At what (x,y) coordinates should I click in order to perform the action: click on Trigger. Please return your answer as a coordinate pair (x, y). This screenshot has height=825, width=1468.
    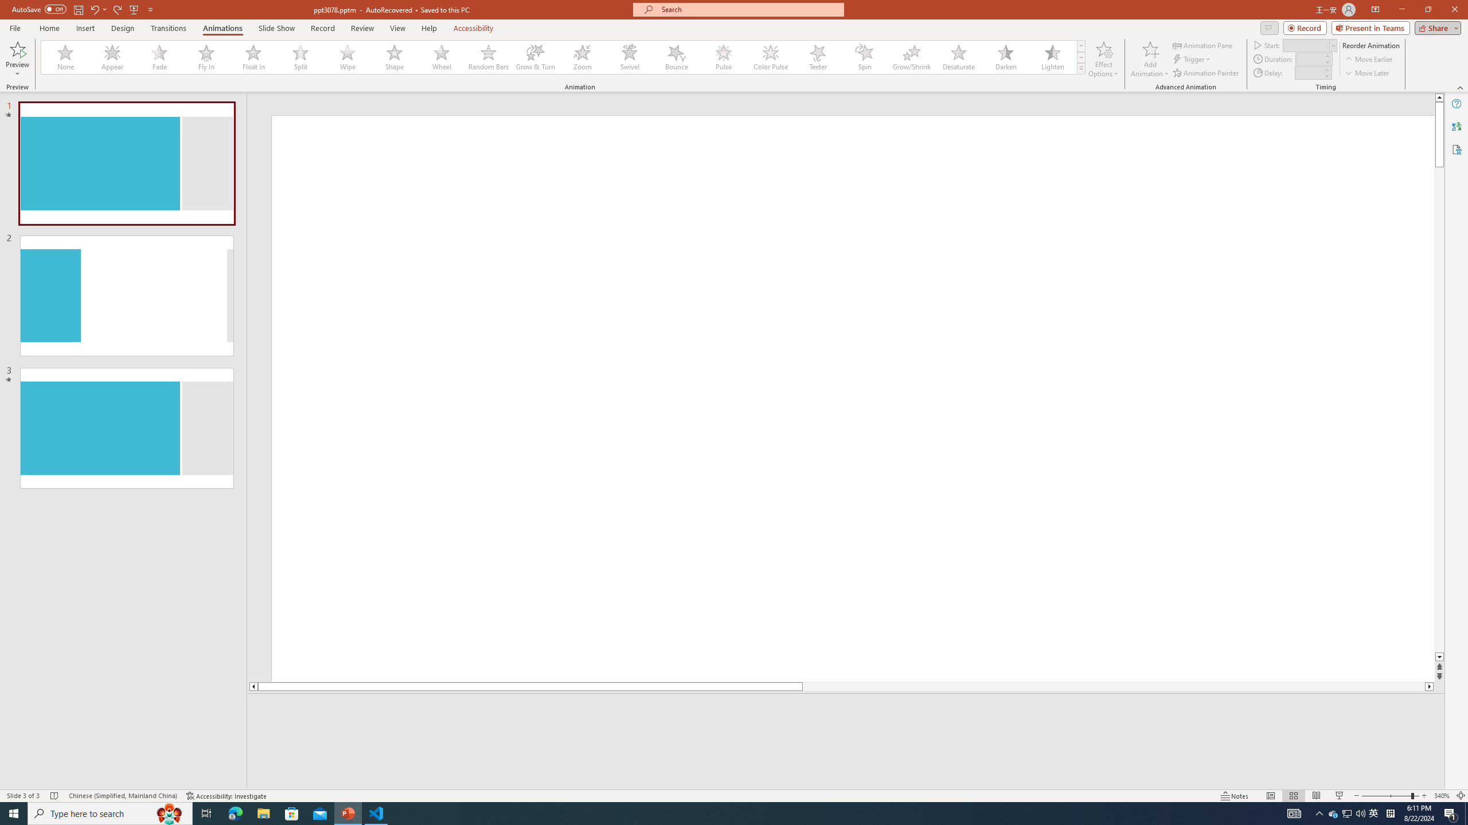
    Looking at the image, I should click on (1193, 60).